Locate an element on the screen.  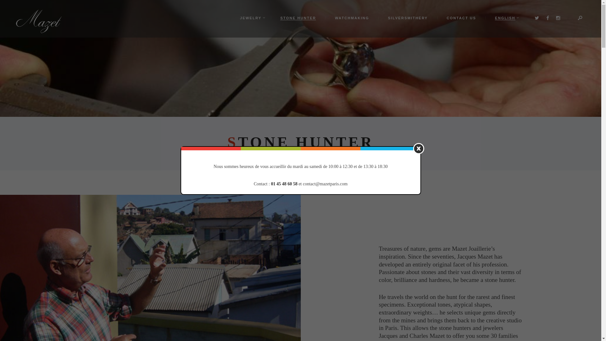
JEWELRY is located at coordinates (251, 18).